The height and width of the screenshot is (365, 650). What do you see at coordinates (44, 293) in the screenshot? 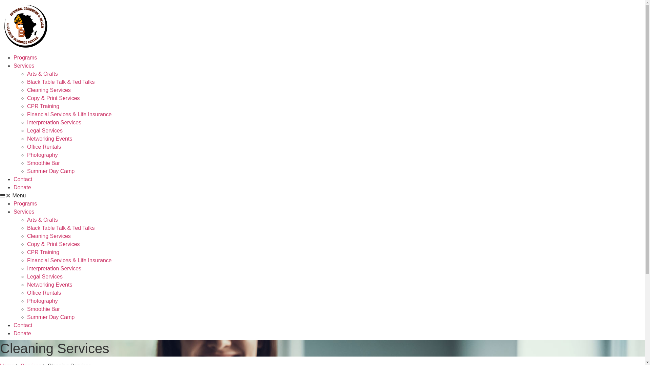
I see `Office Rentals` at bounding box center [44, 293].